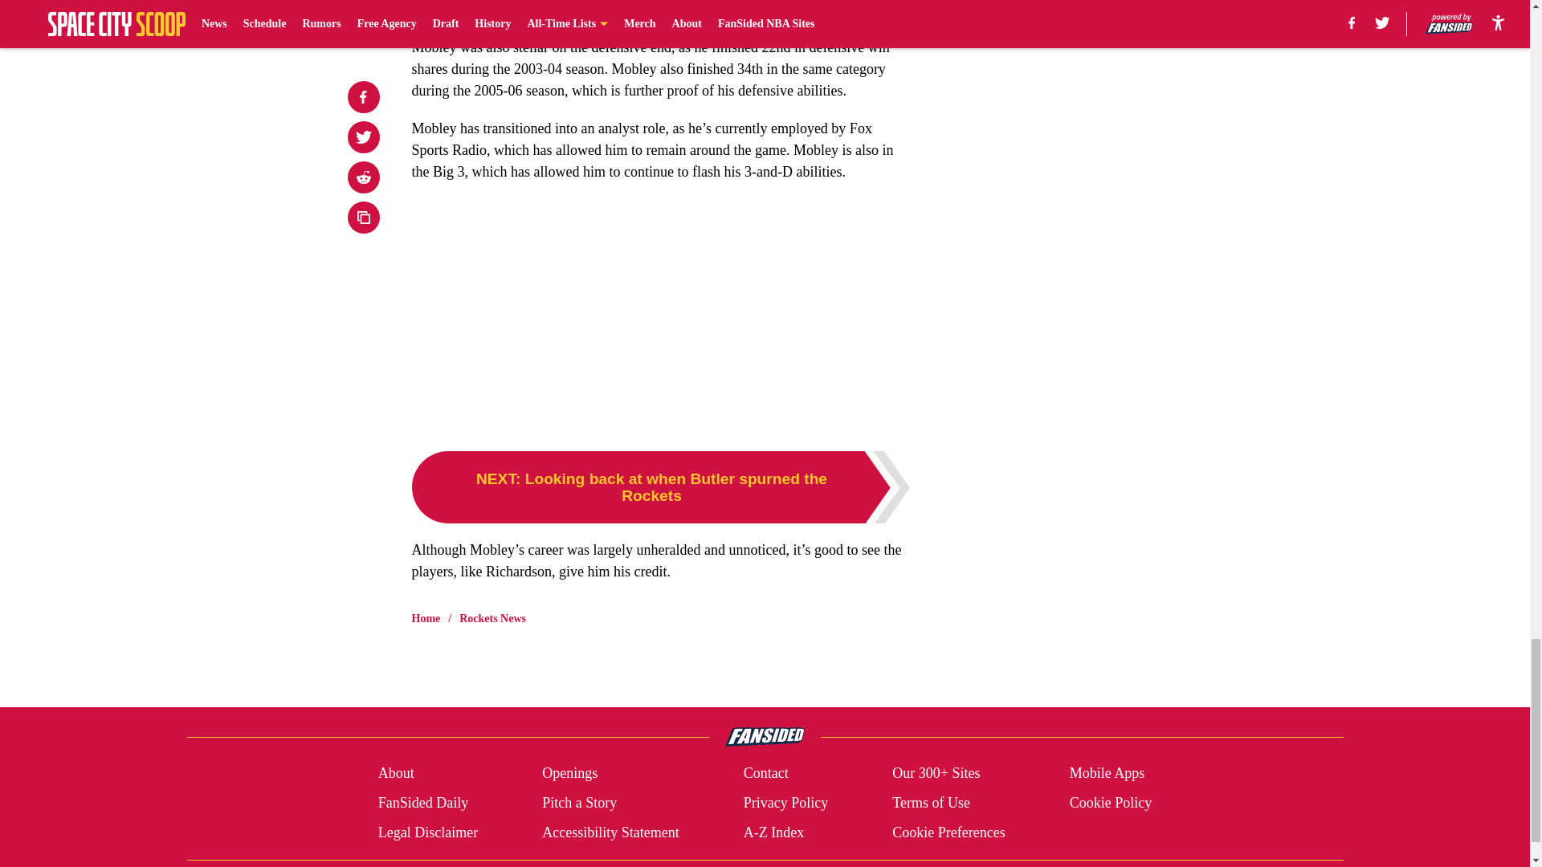 Image resolution: width=1542 pixels, height=867 pixels. What do you see at coordinates (570, 774) in the screenshot?
I see `Openings` at bounding box center [570, 774].